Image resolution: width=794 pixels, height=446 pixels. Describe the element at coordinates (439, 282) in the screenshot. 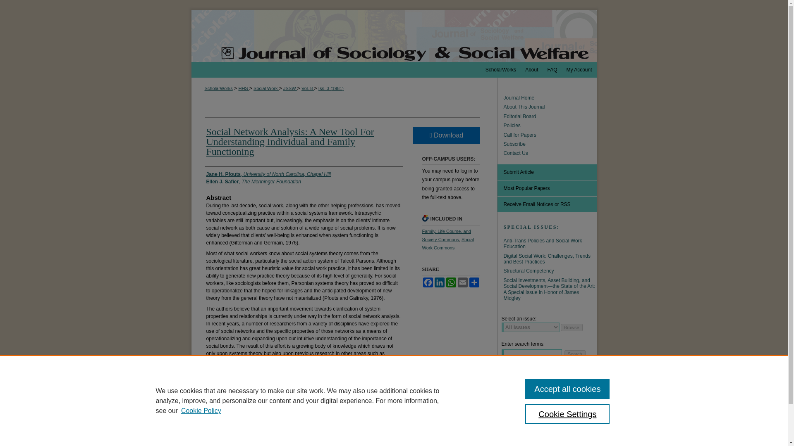

I see `LinkedIn` at that location.